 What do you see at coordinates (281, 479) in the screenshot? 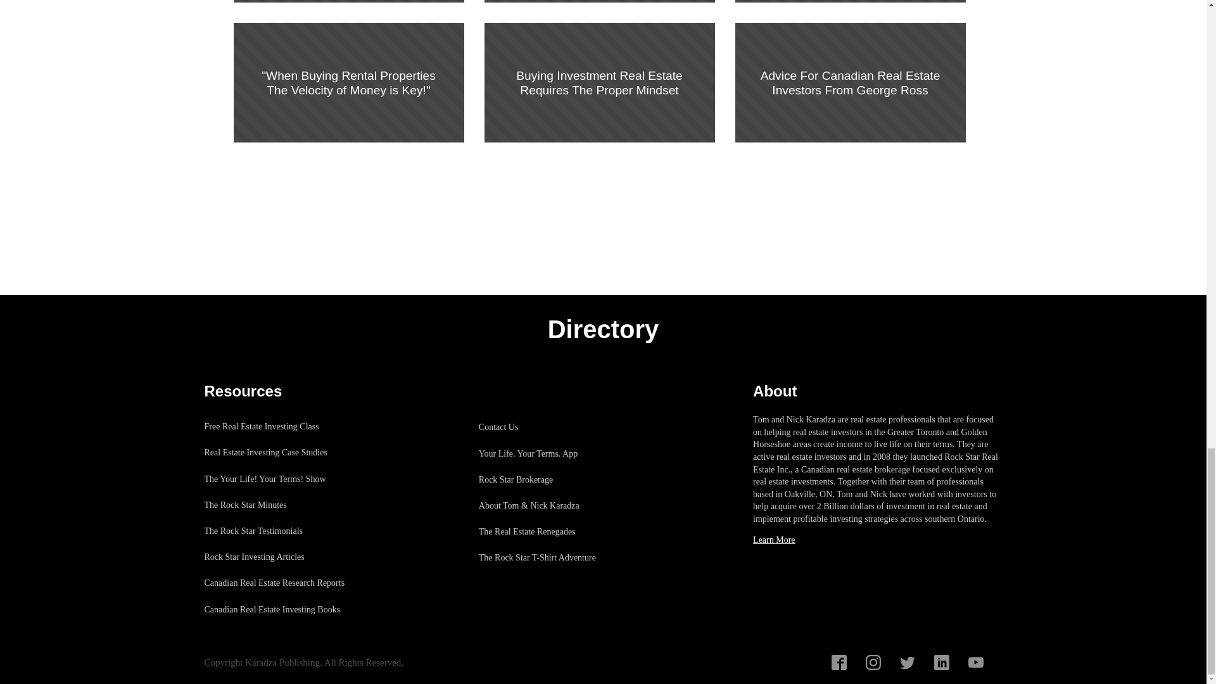
I see `The Your Life! Your Terms! Show` at bounding box center [281, 479].